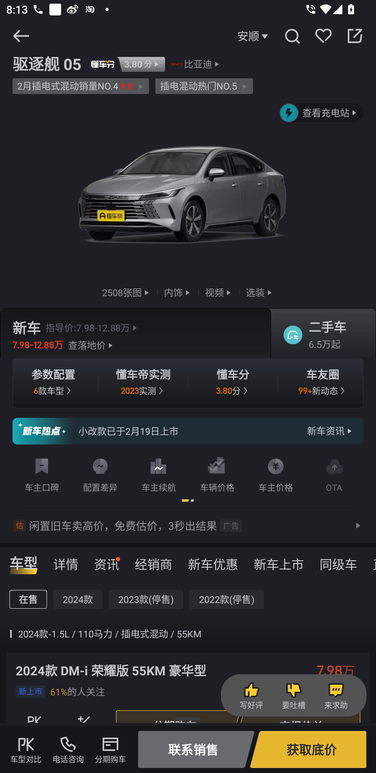  Describe the element at coordinates (196, 749) in the screenshot. I see `联系销售` at that location.